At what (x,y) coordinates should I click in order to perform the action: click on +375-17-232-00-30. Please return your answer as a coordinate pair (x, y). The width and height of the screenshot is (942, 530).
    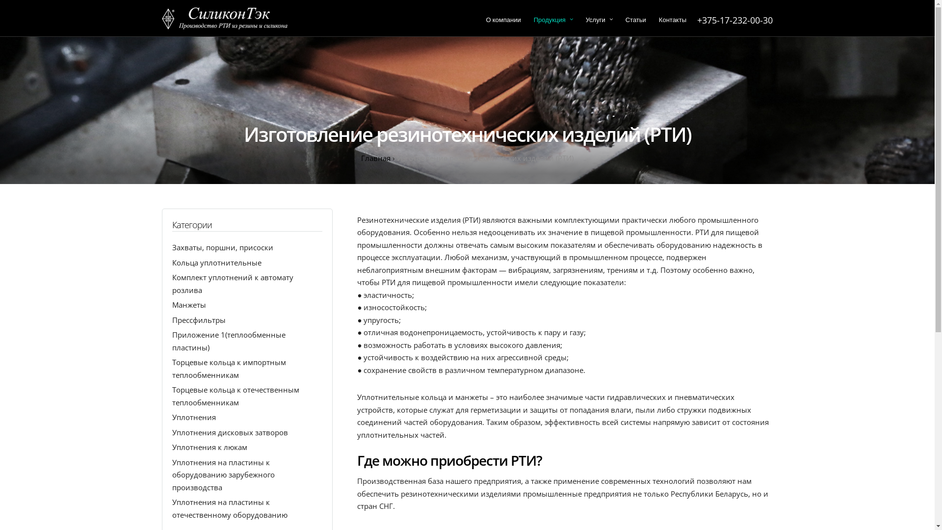
    Looking at the image, I should click on (735, 20).